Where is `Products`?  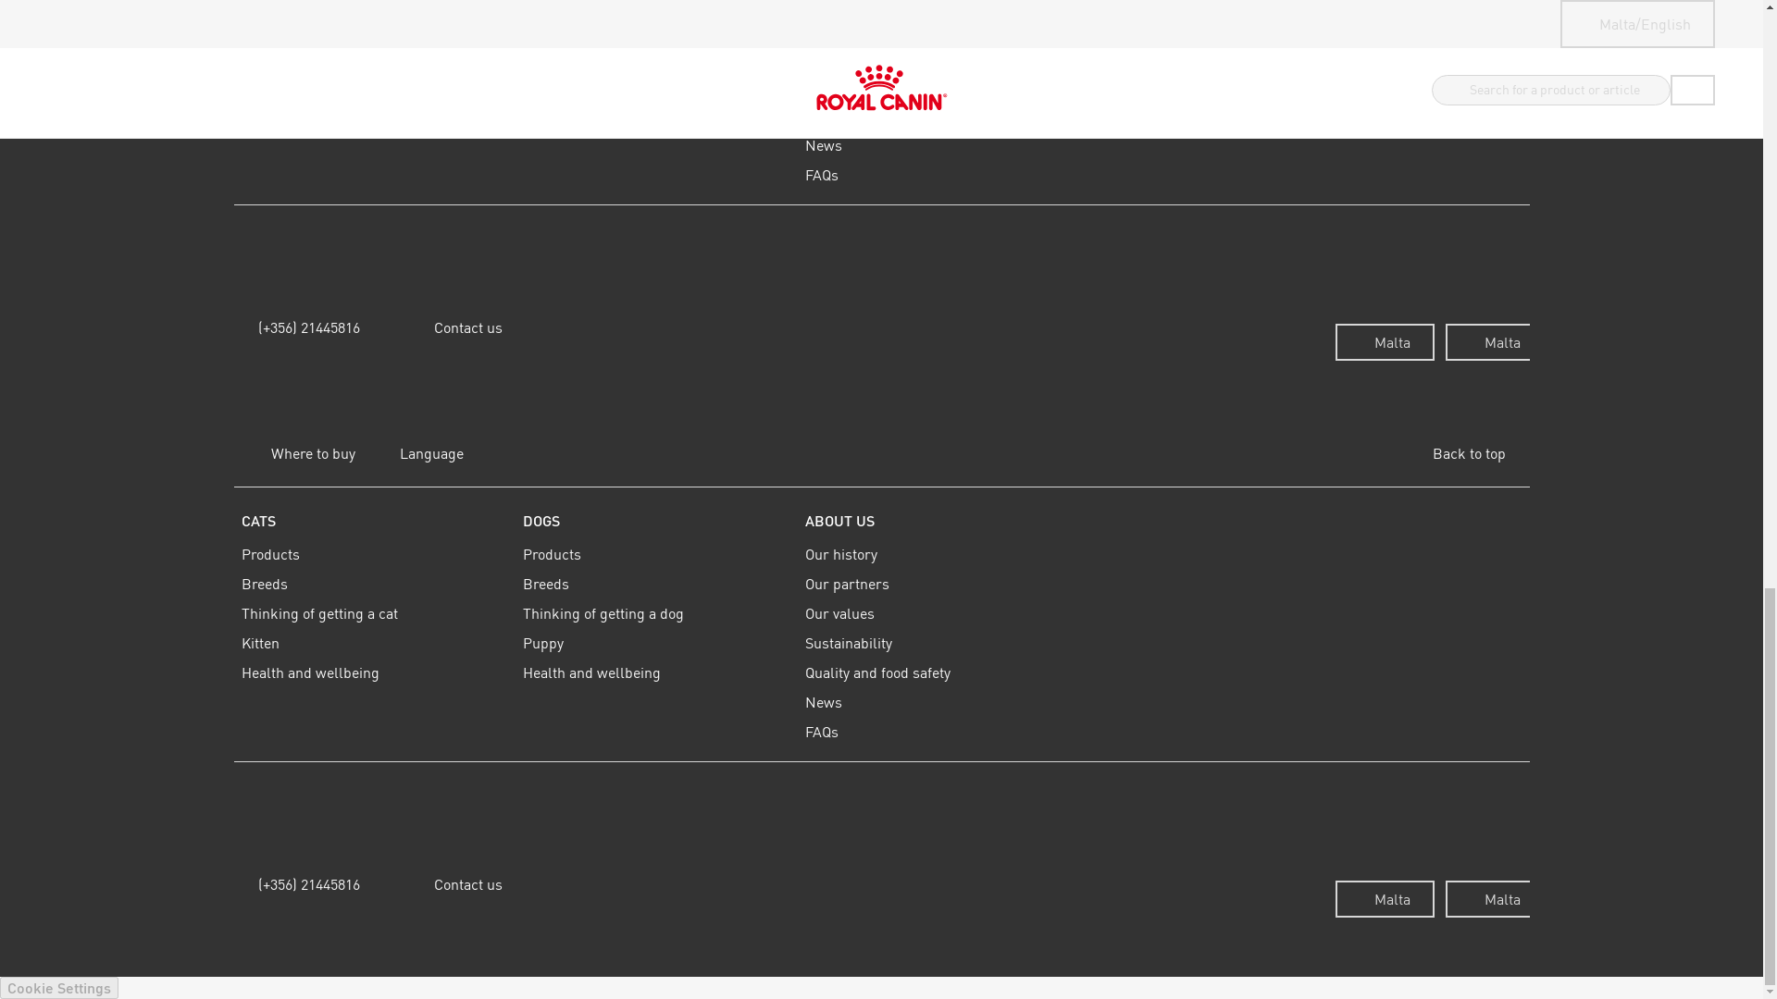
Products is located at coordinates (374, 6).